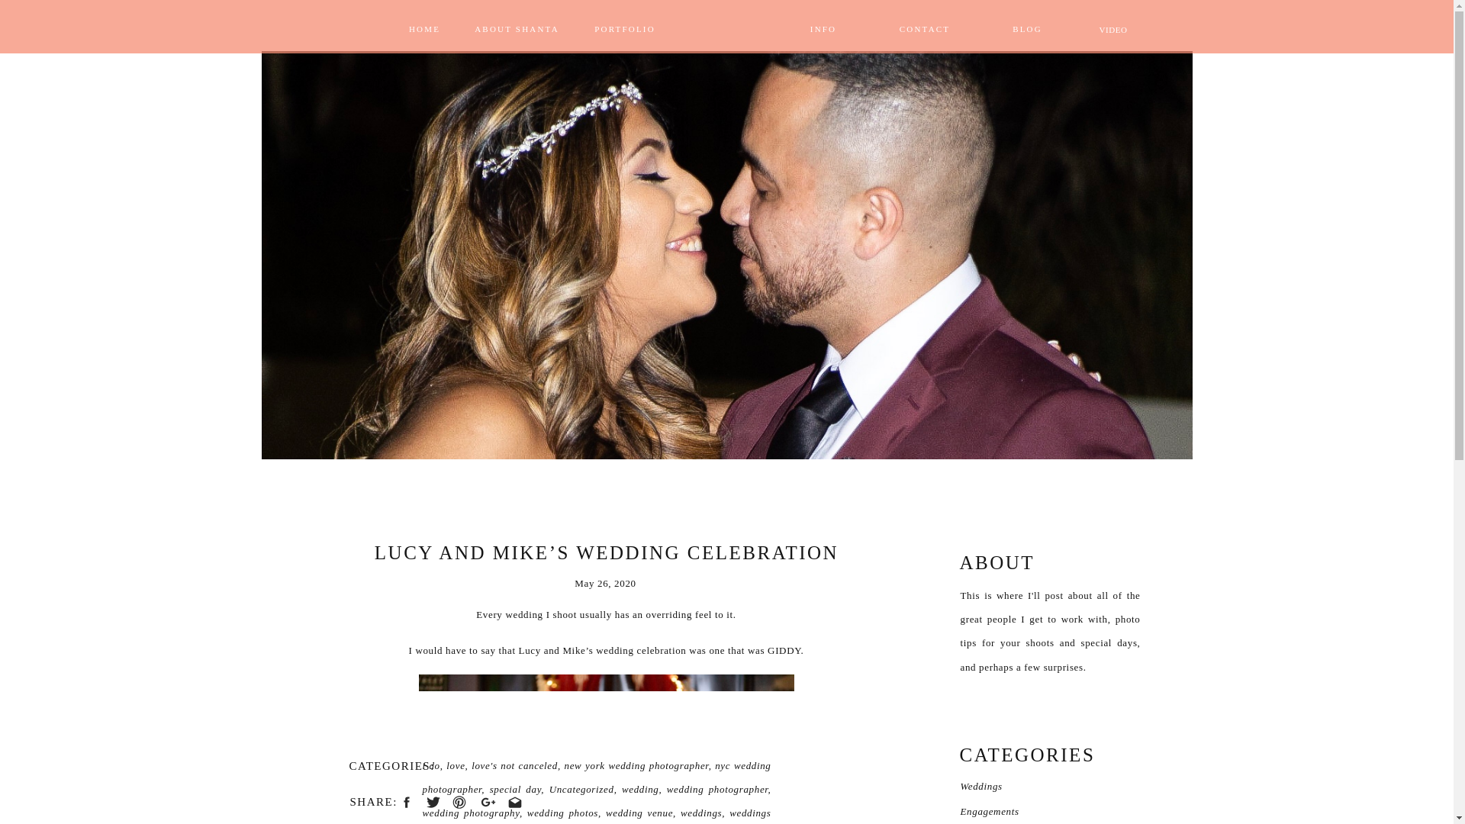  I want to click on INFO, so click(823, 25).